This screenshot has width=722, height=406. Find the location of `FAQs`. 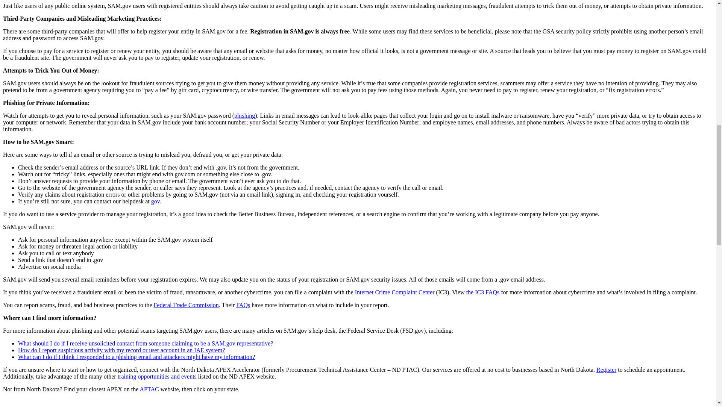

FAQs is located at coordinates (243, 305).